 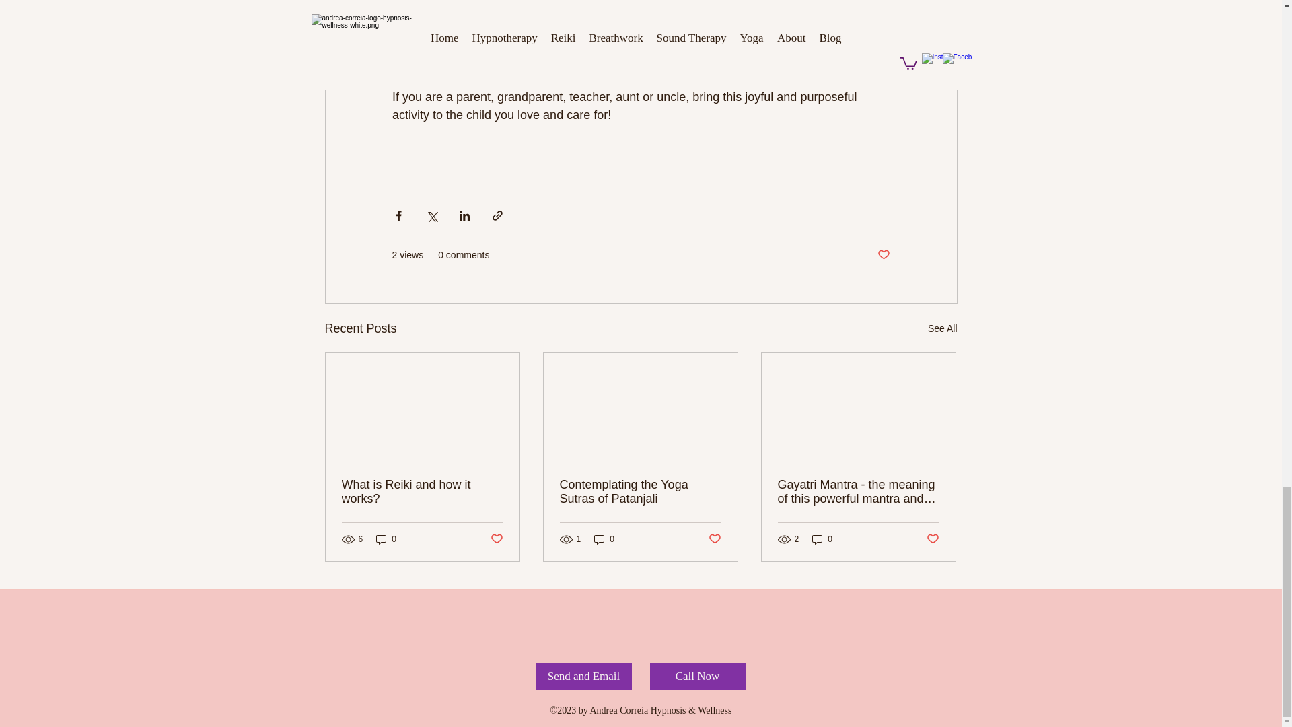 What do you see at coordinates (942, 328) in the screenshot?
I see `See All` at bounding box center [942, 328].